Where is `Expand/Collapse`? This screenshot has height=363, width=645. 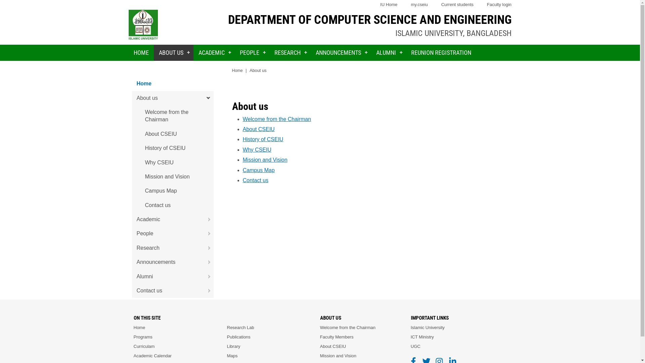 Expand/Collapse is located at coordinates (206, 219).